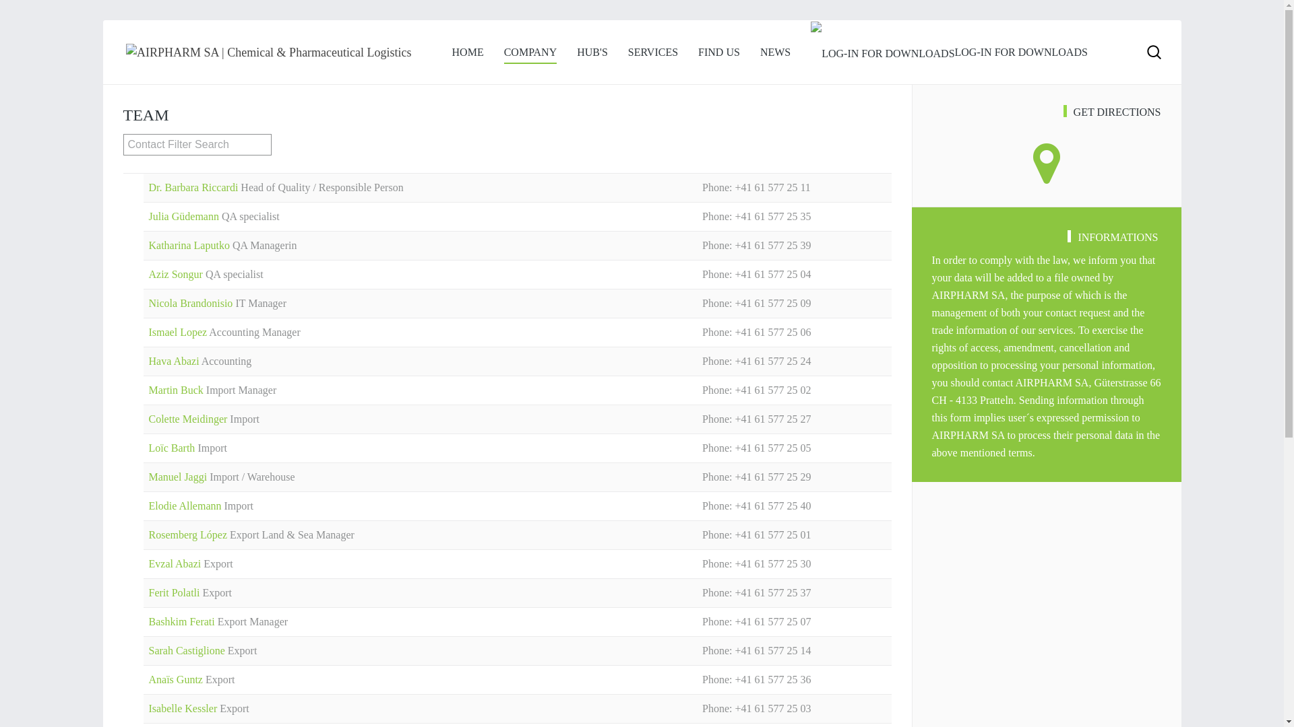 This screenshot has height=727, width=1294. I want to click on Isabelle Kessler, so click(184, 708).